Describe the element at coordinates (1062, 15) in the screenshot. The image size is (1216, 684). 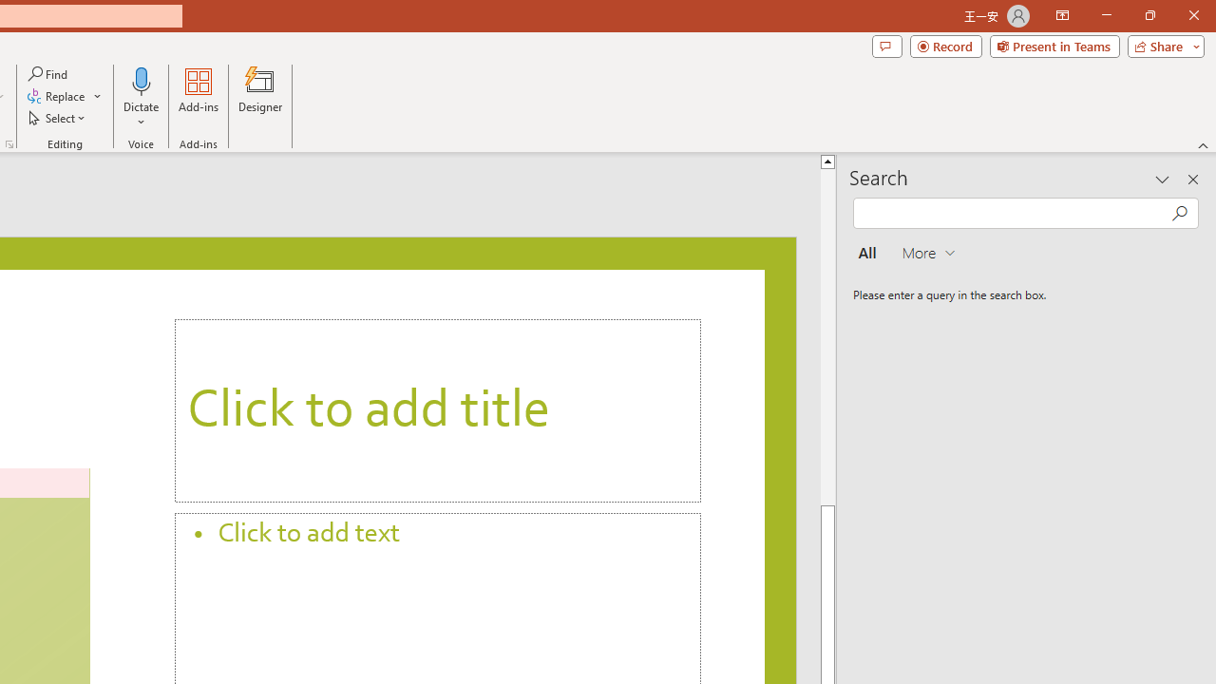
I see `Ribbon Display Options` at that location.